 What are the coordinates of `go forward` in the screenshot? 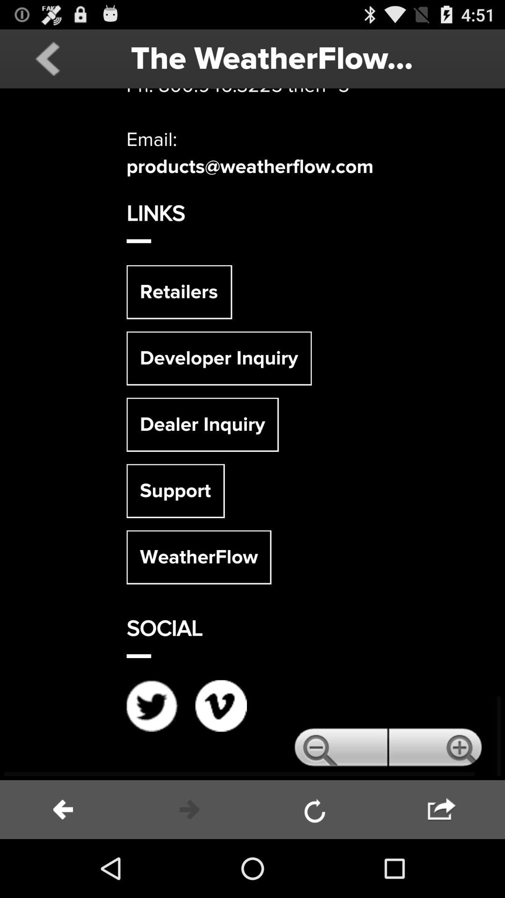 It's located at (442, 810).